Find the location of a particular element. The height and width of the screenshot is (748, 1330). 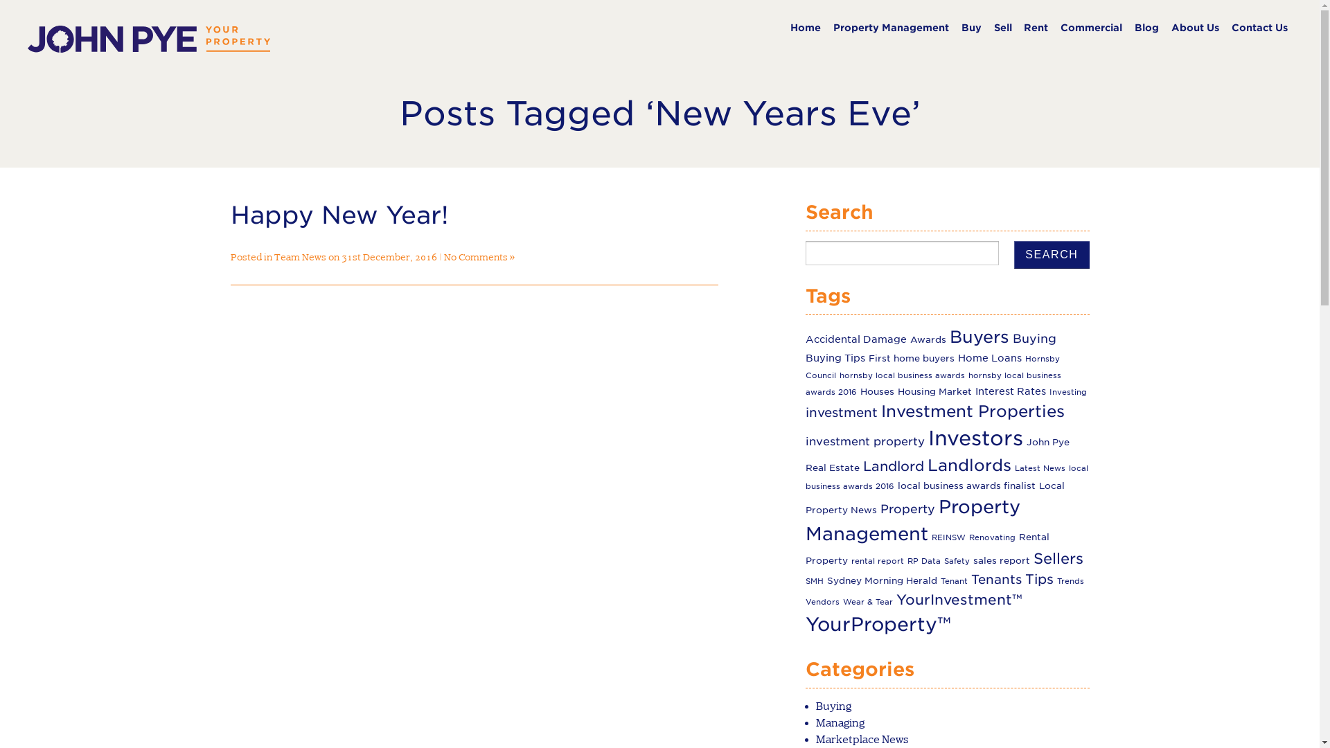

Sellers is located at coordinates (1058, 558).